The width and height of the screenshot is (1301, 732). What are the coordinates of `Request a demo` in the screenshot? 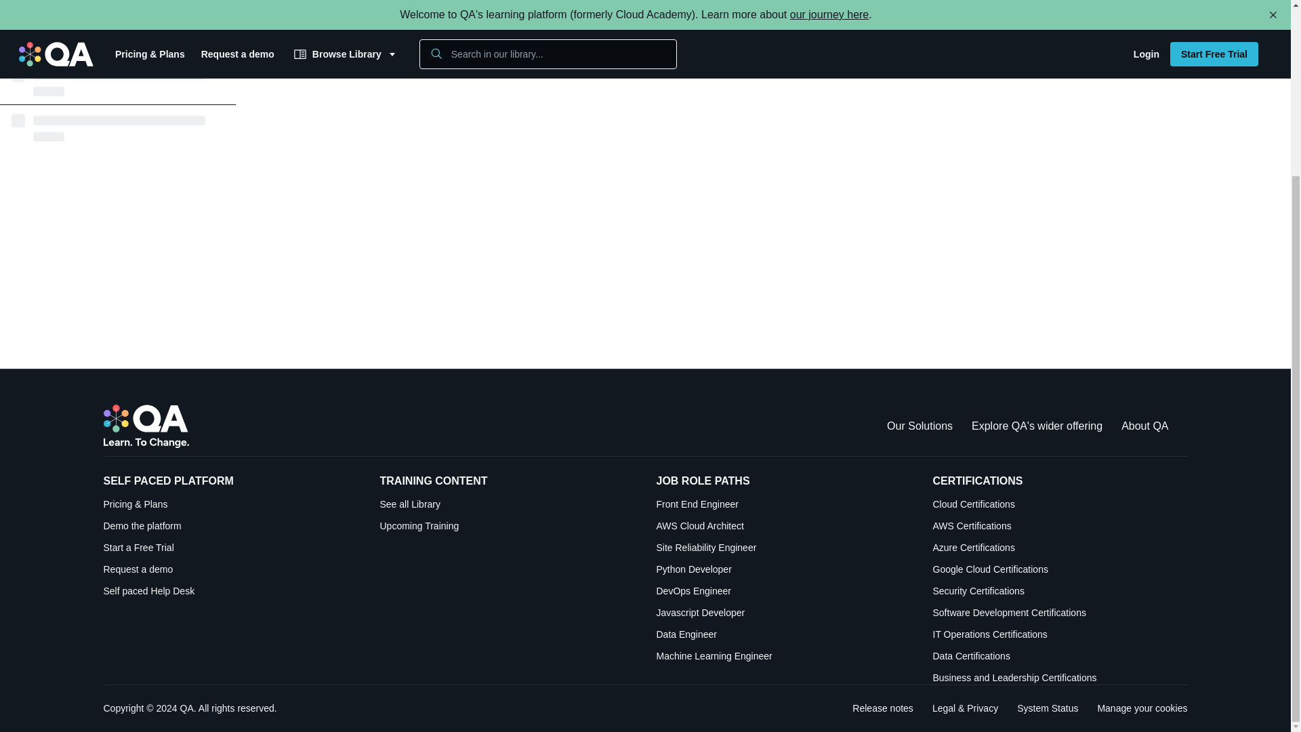 It's located at (230, 569).